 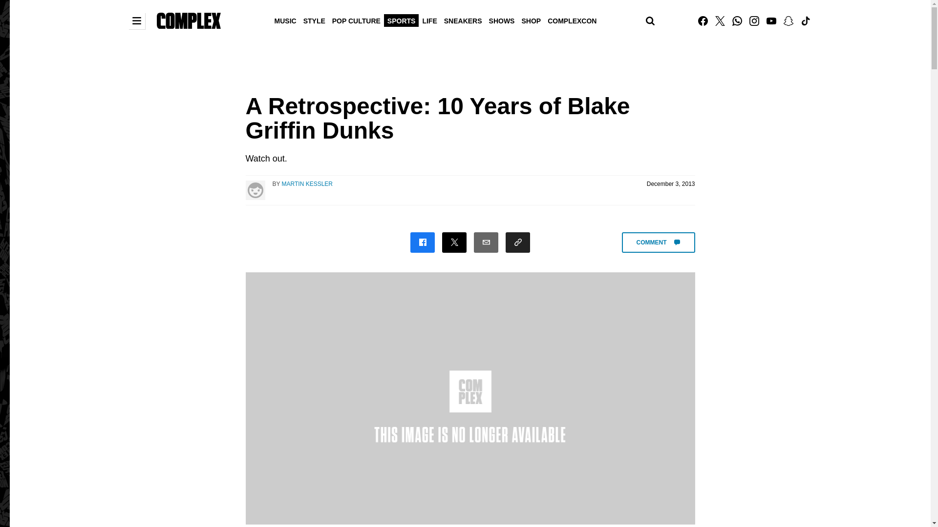 I want to click on SPORTS, so click(x=402, y=20).